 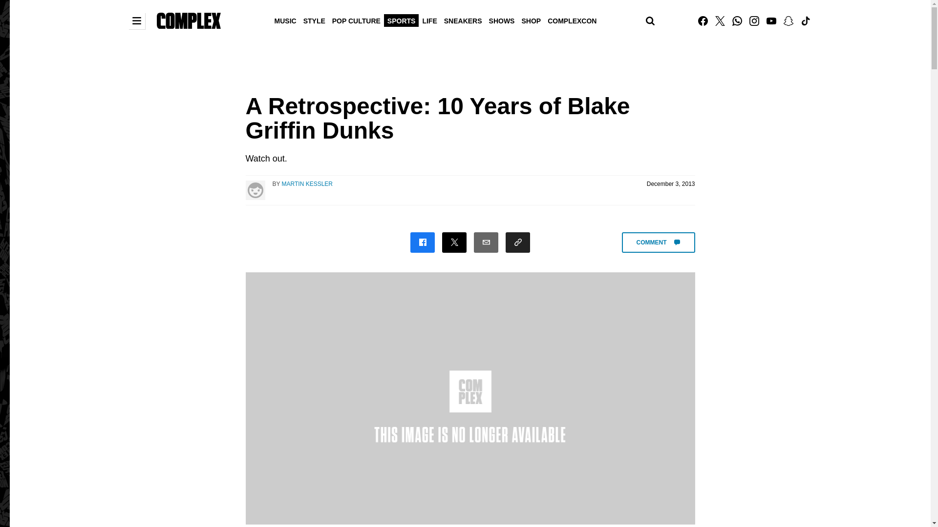 I want to click on SPORTS, so click(x=402, y=20).